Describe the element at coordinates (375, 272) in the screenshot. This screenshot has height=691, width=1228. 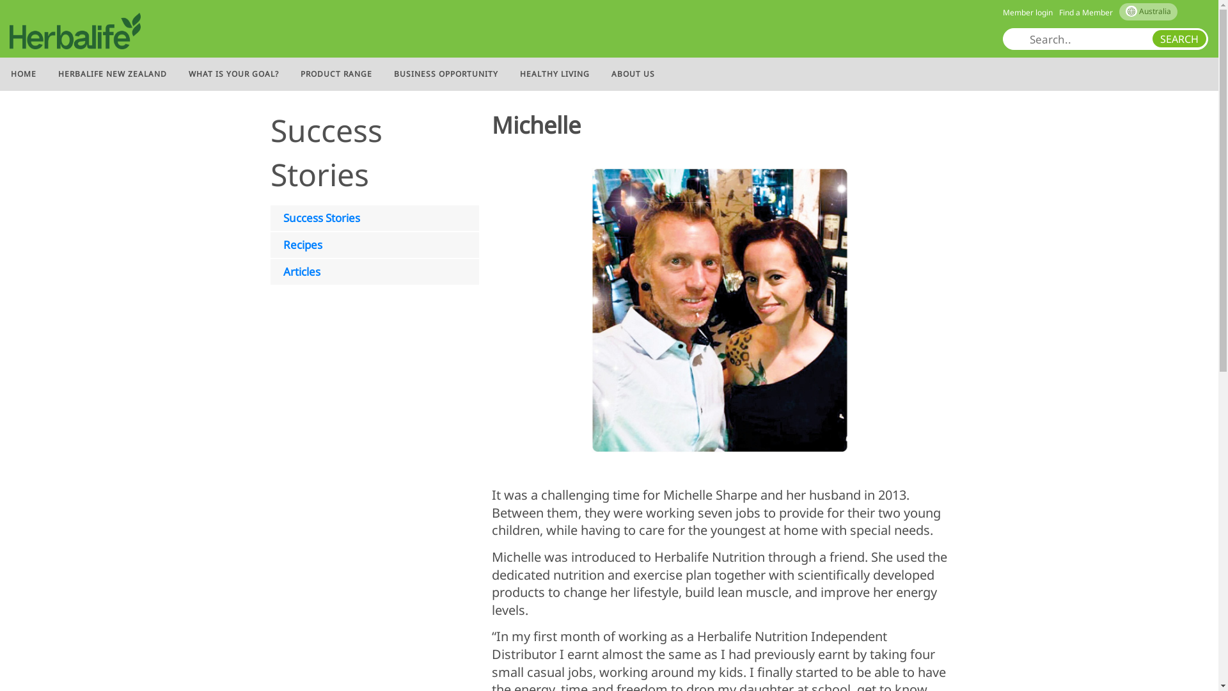
I see `Articles` at that location.